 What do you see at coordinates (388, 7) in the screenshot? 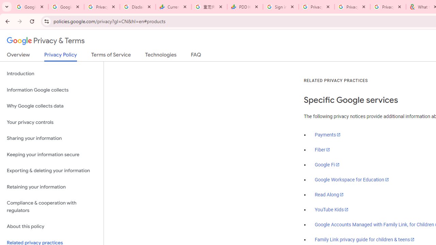
I see `Privacy Checkup` at bounding box center [388, 7].